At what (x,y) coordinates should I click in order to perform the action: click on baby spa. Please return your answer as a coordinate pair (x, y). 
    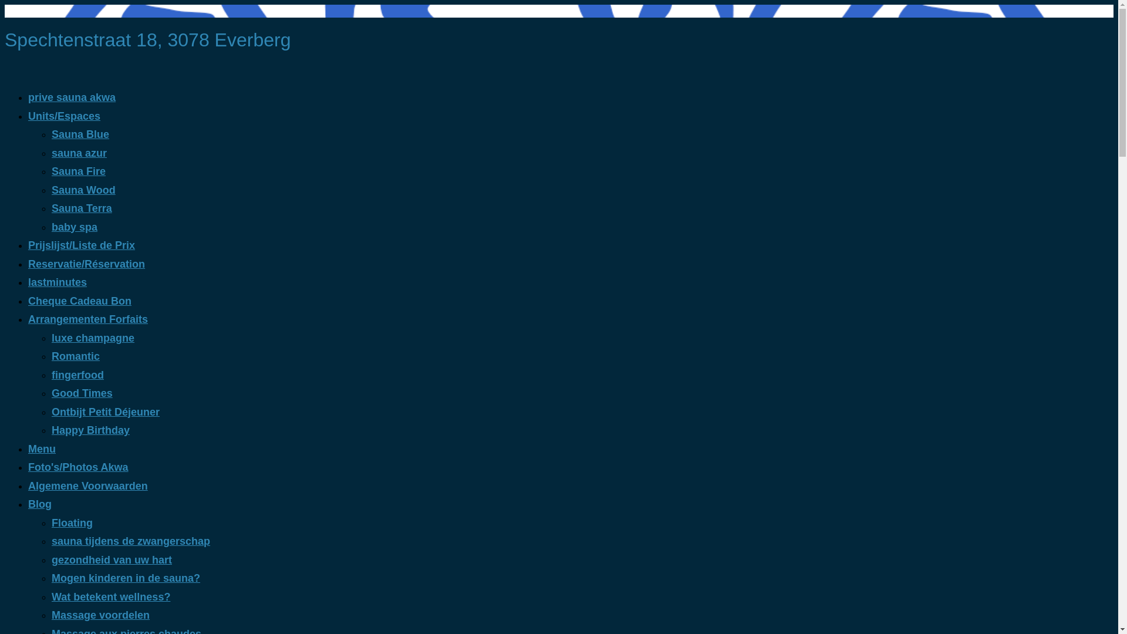
    Looking at the image, I should click on (75, 227).